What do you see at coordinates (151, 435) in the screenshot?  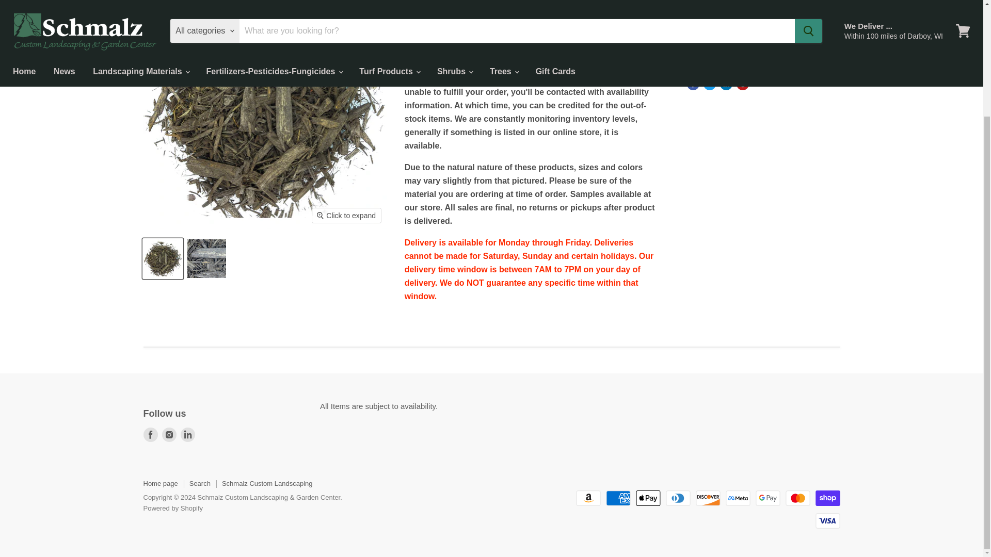 I see `Facebook` at bounding box center [151, 435].